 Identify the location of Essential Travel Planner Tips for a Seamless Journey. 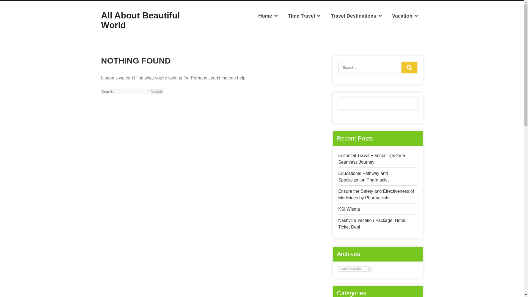
(372, 159).